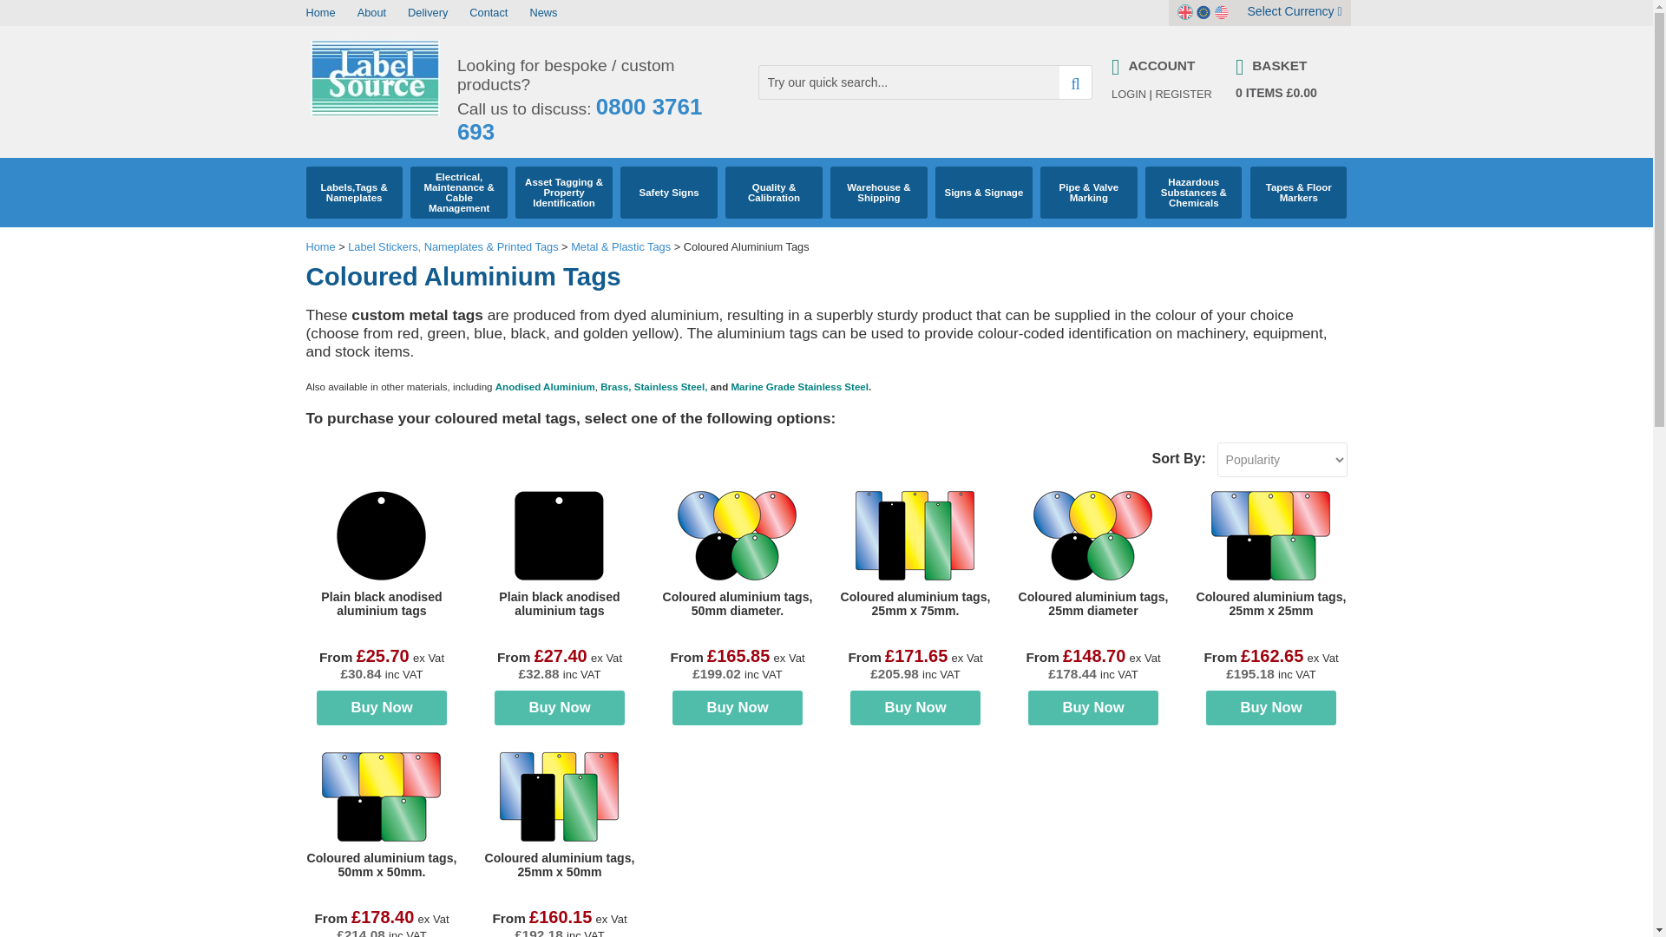 Image resolution: width=1666 pixels, height=937 pixels. What do you see at coordinates (489, 12) in the screenshot?
I see `Contact` at bounding box center [489, 12].